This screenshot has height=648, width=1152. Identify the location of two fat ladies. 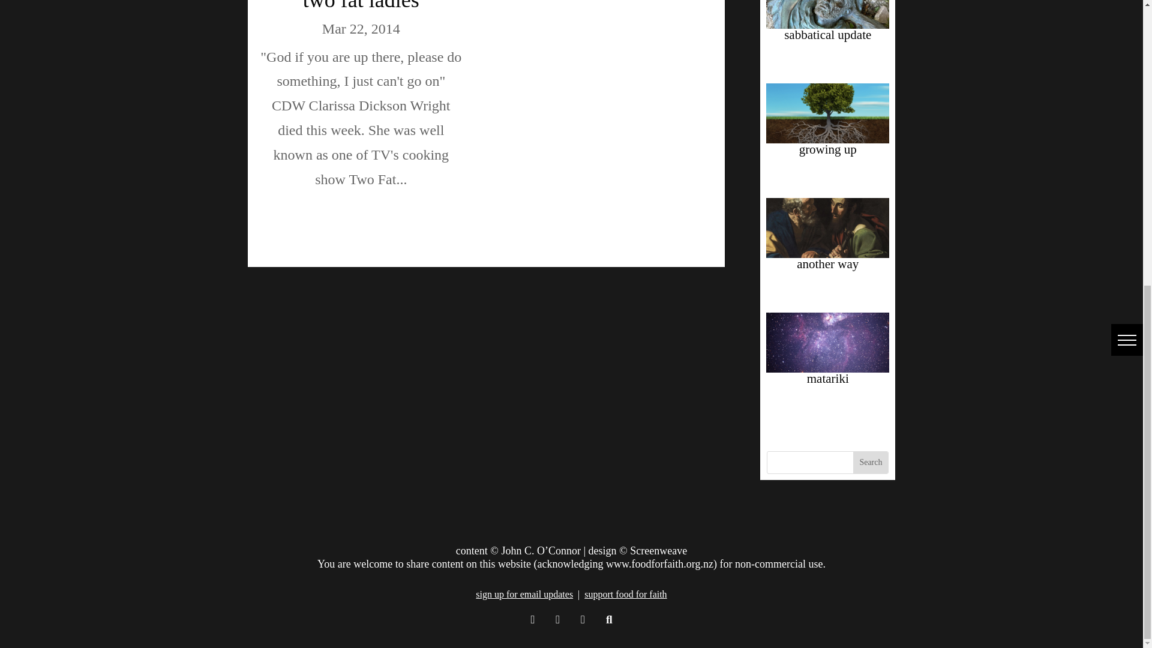
(361, 6).